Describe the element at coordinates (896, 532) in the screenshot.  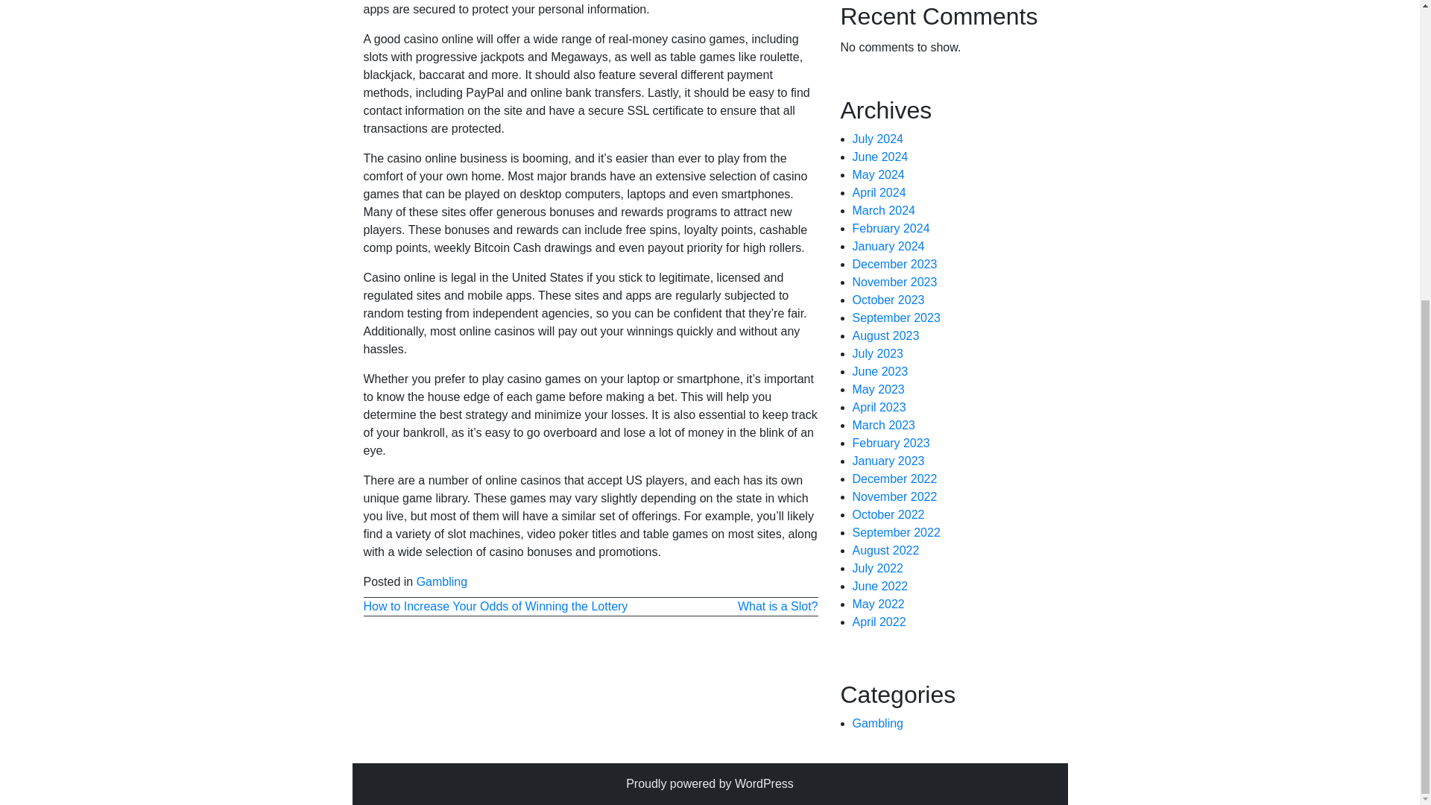
I see `September 2022` at that location.